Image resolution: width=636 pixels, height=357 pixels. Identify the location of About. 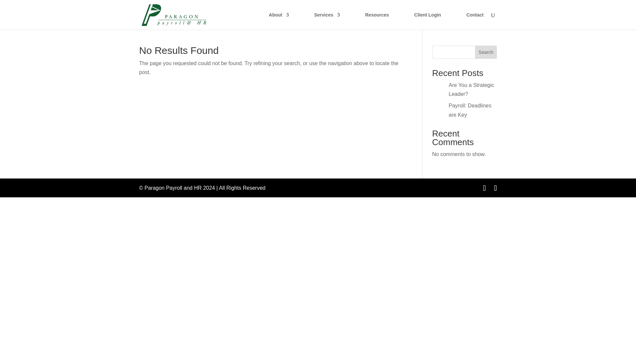
(279, 21).